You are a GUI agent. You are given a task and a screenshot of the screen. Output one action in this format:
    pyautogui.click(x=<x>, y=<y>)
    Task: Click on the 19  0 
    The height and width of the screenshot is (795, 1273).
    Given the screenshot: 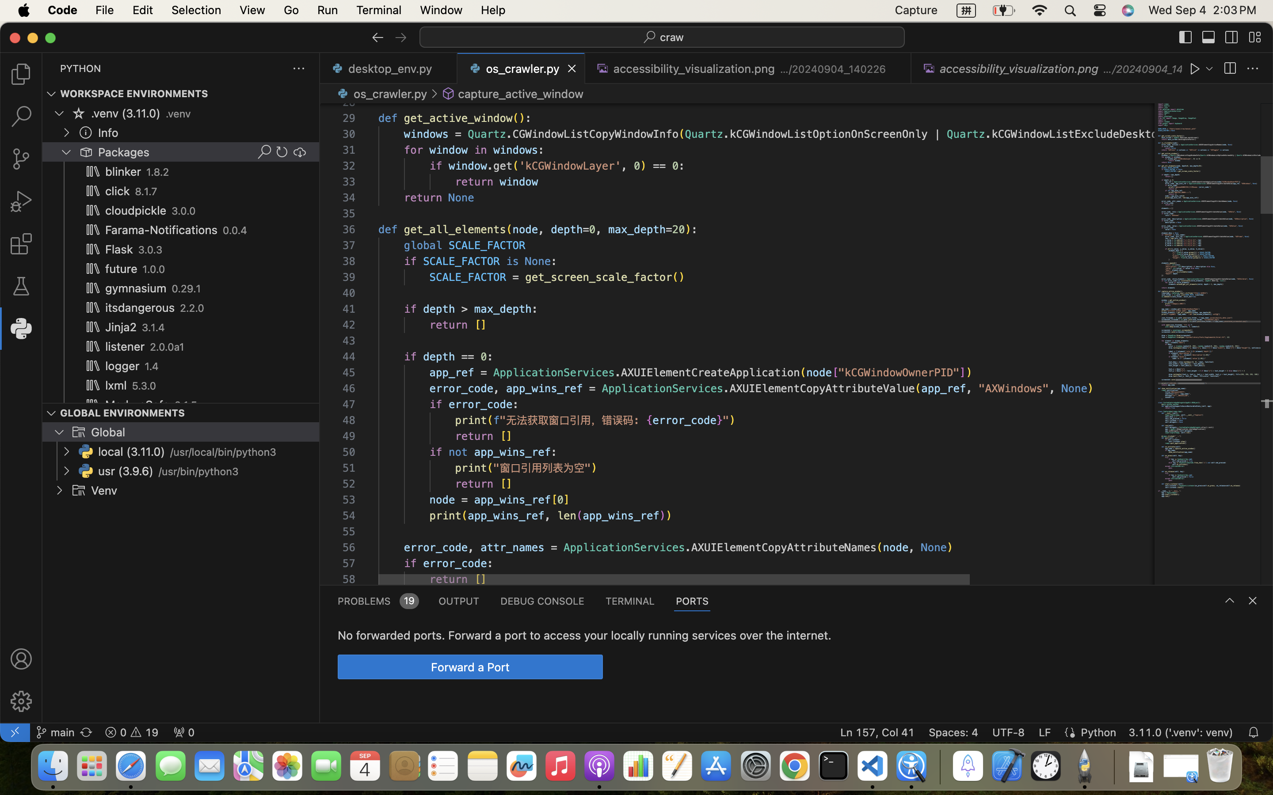 What is the action you would take?
    pyautogui.click(x=132, y=732)
    